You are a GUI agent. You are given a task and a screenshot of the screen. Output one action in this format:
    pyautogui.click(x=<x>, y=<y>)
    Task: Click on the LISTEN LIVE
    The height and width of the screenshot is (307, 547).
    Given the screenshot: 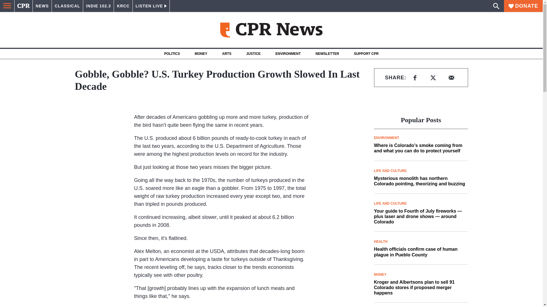 What is the action you would take?
    pyautogui.click(x=151, y=6)
    